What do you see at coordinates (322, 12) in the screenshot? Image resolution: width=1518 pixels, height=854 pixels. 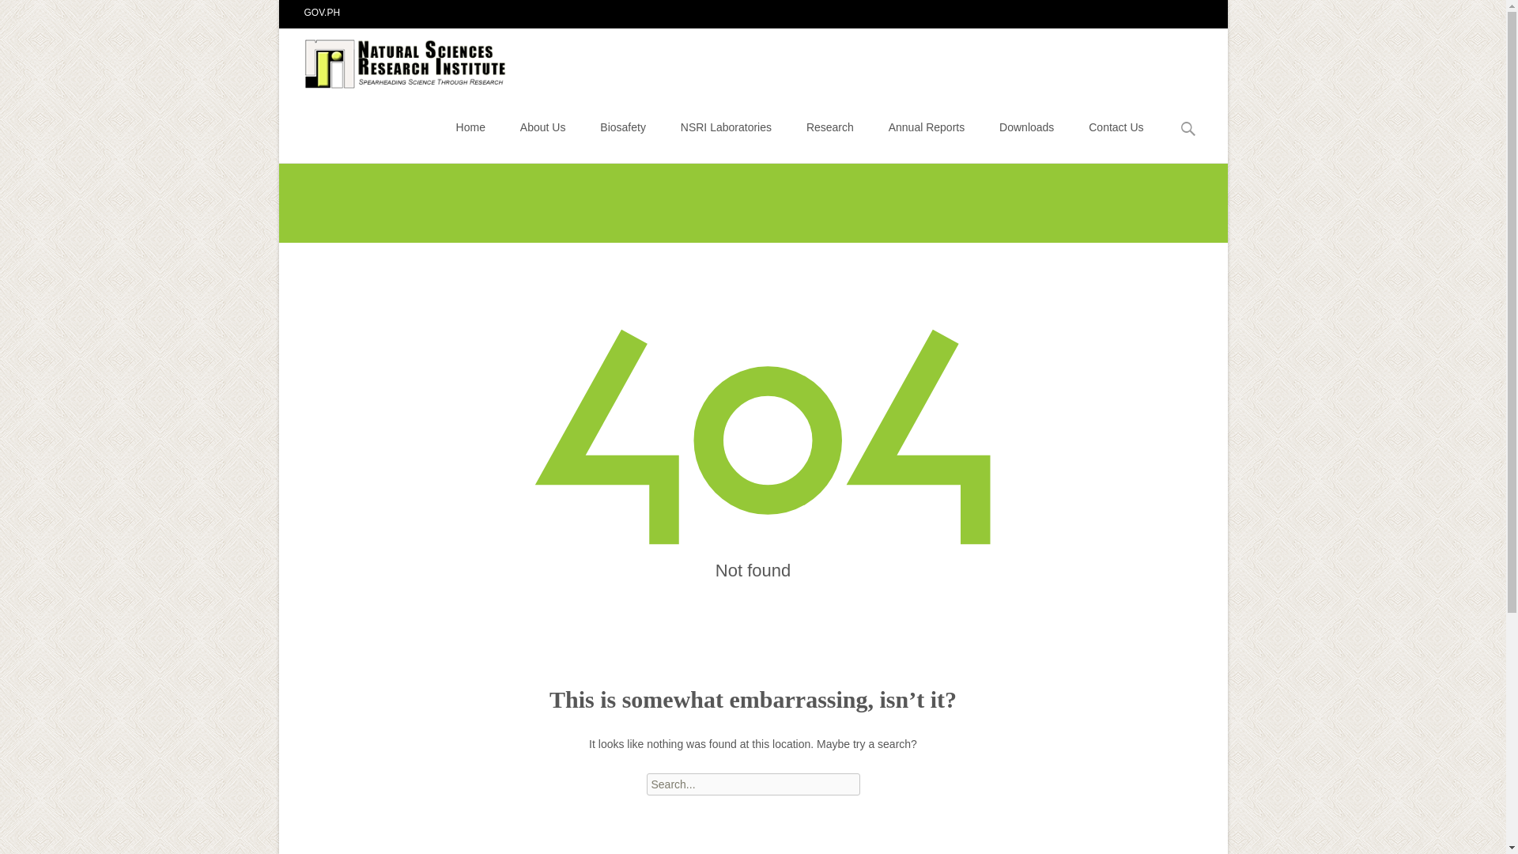 I see `GOV.PH` at bounding box center [322, 12].